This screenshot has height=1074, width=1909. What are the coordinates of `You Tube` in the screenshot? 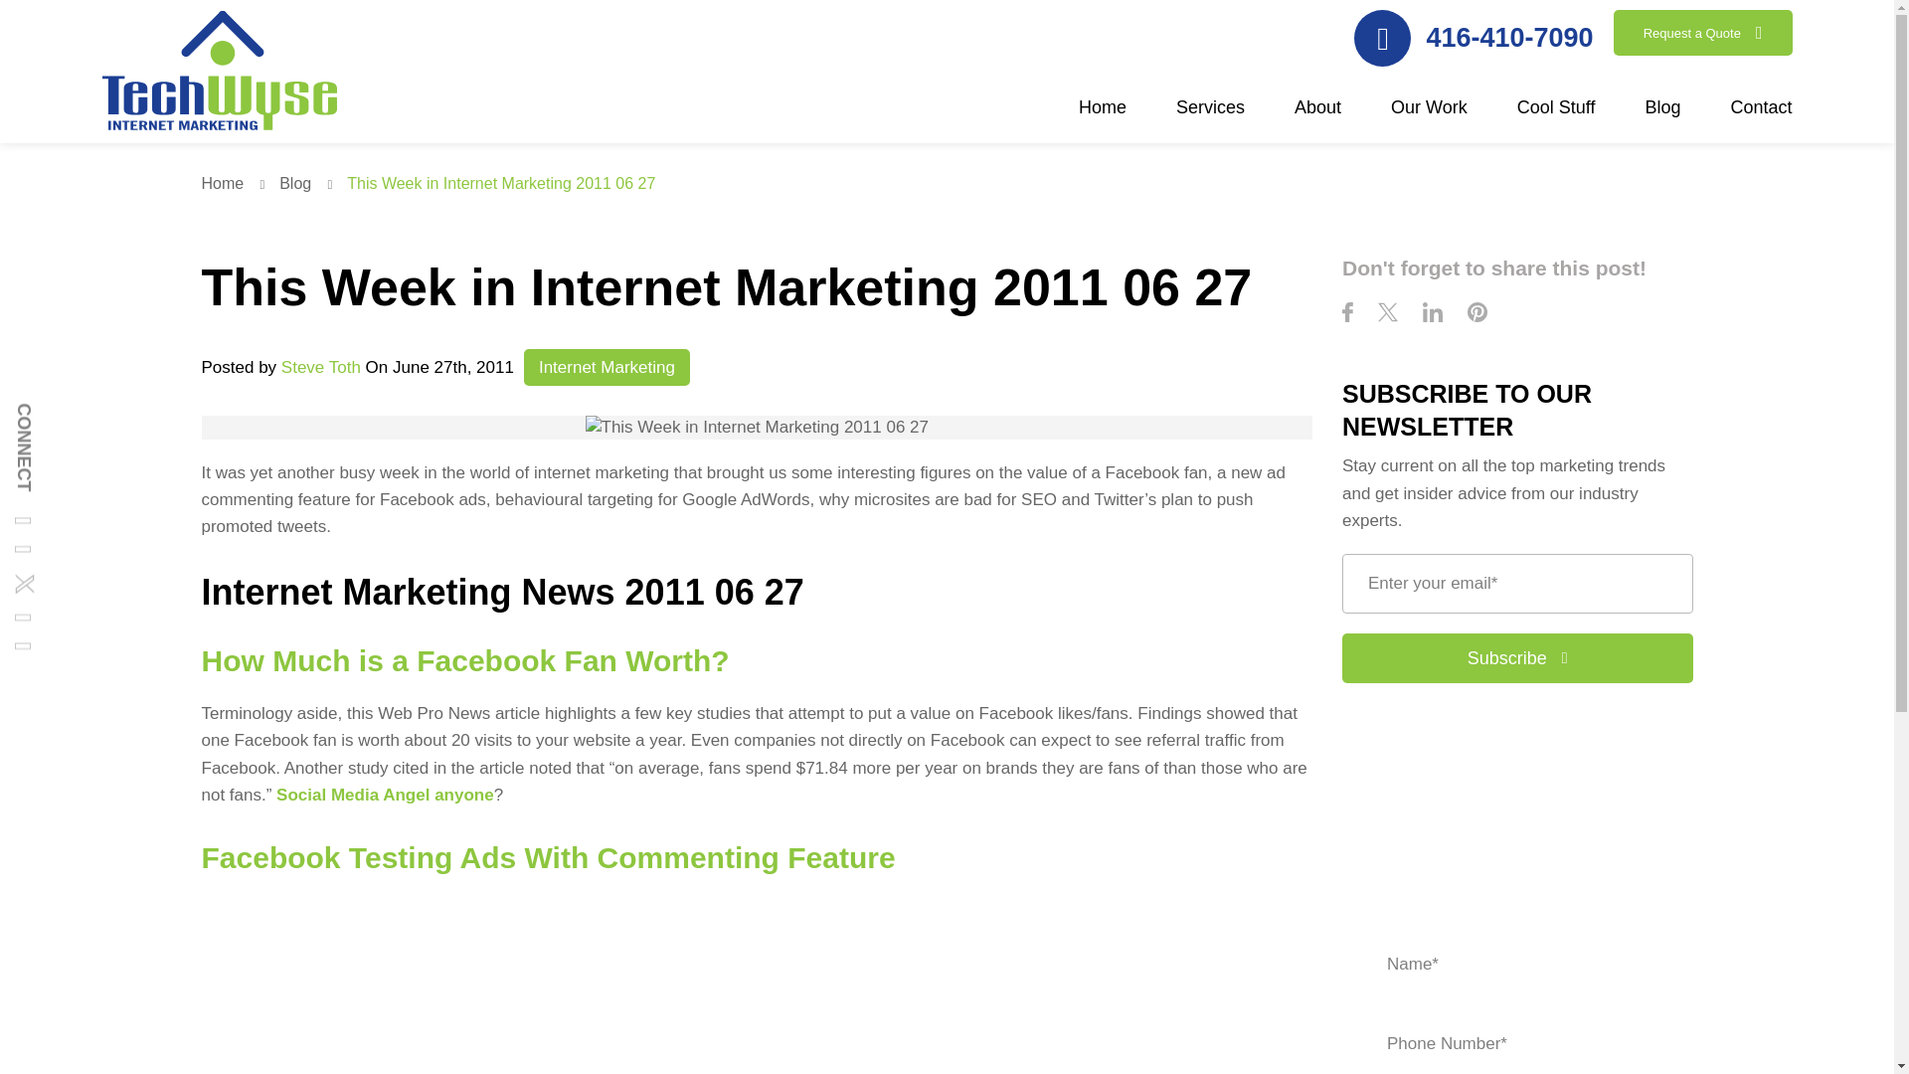 It's located at (10, 658).